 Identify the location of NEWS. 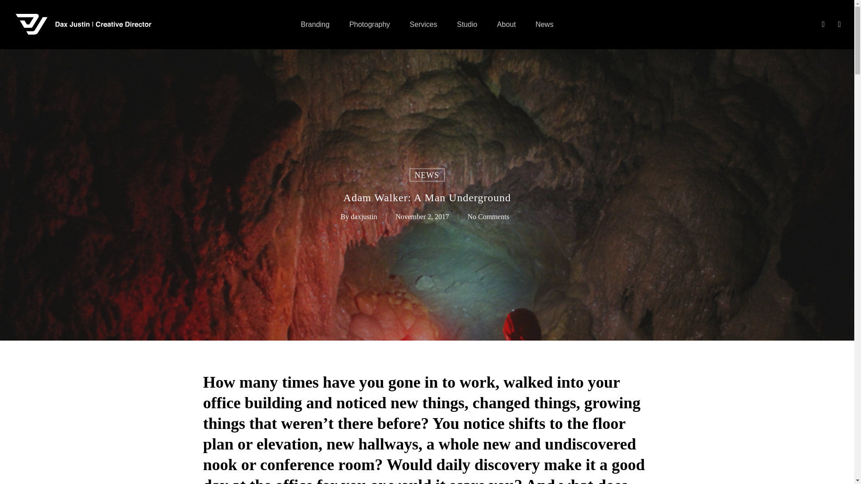
(426, 175).